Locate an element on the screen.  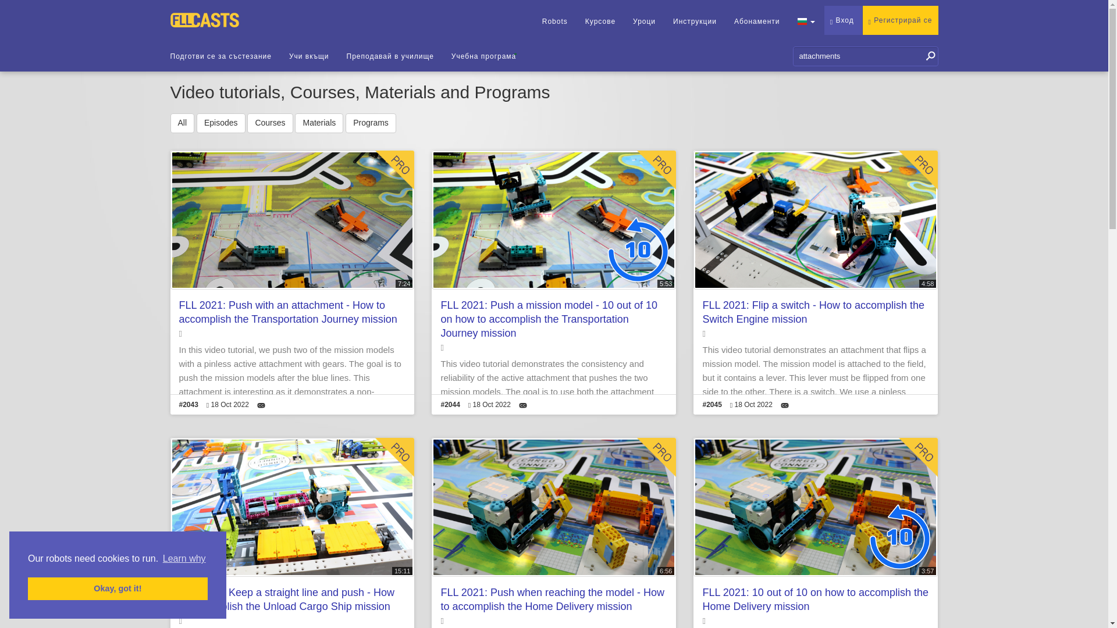
Courses is located at coordinates (270, 123).